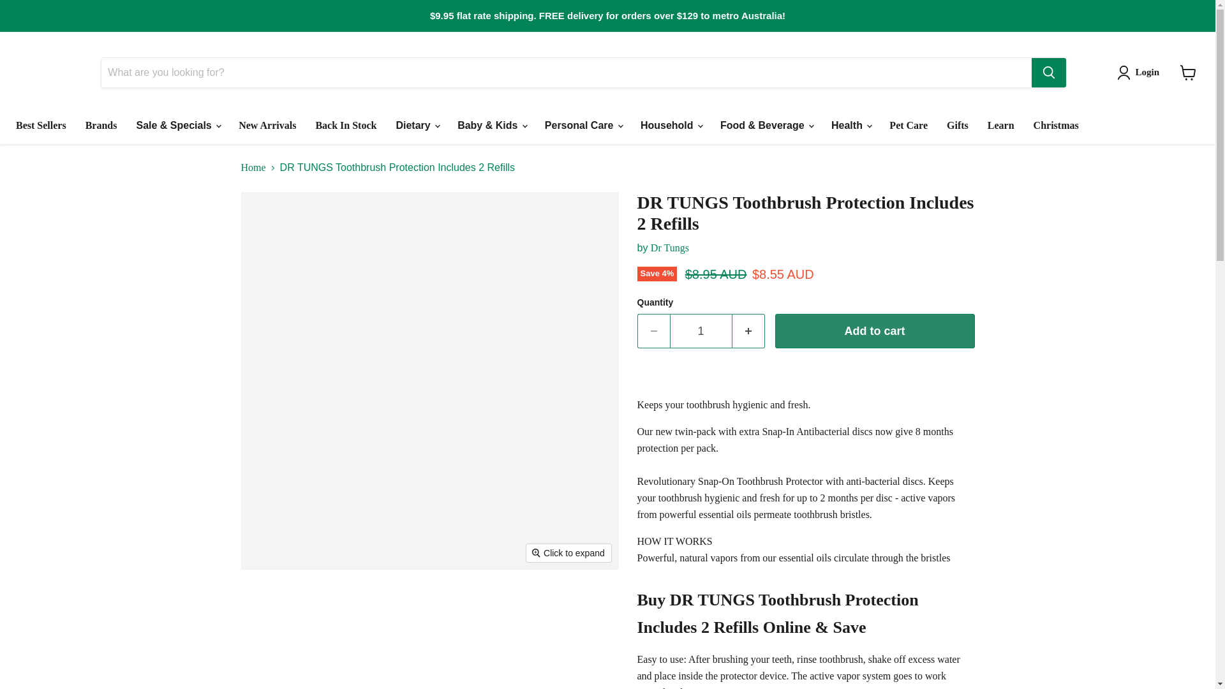 This screenshot has width=1225, height=689. What do you see at coordinates (1141, 73) in the screenshot?
I see `Login` at bounding box center [1141, 73].